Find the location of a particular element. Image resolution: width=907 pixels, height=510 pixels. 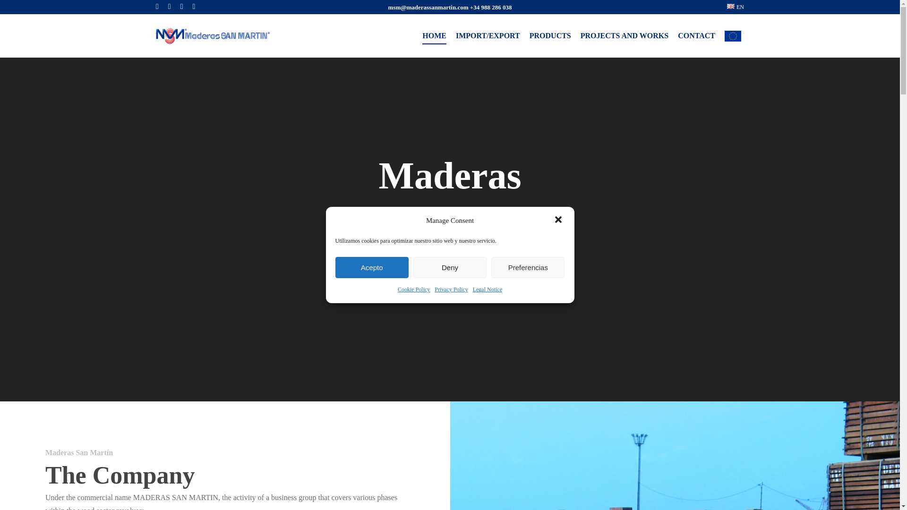

SUPPORTS is located at coordinates (734, 35).